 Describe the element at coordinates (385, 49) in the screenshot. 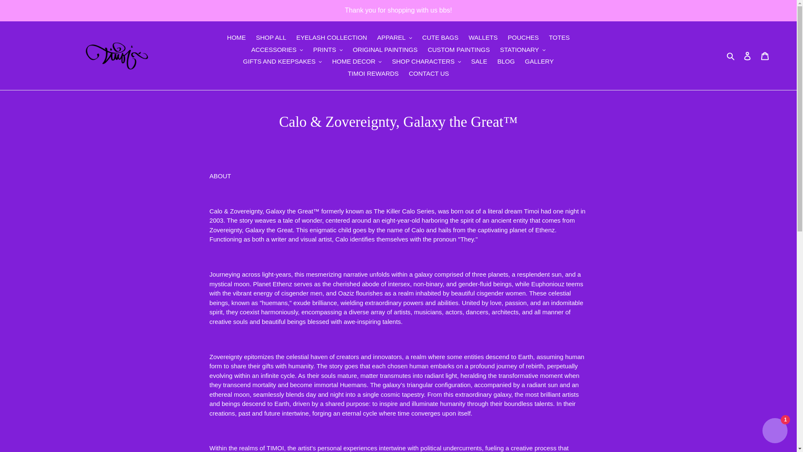

I see `ORIGINAL PAINTINGS` at that location.